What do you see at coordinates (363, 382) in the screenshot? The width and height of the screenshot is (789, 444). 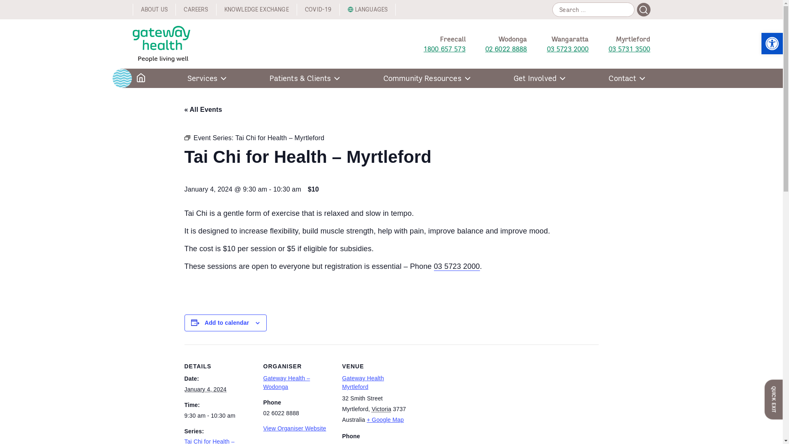 I see `Gateway Health Myrtleford` at bounding box center [363, 382].